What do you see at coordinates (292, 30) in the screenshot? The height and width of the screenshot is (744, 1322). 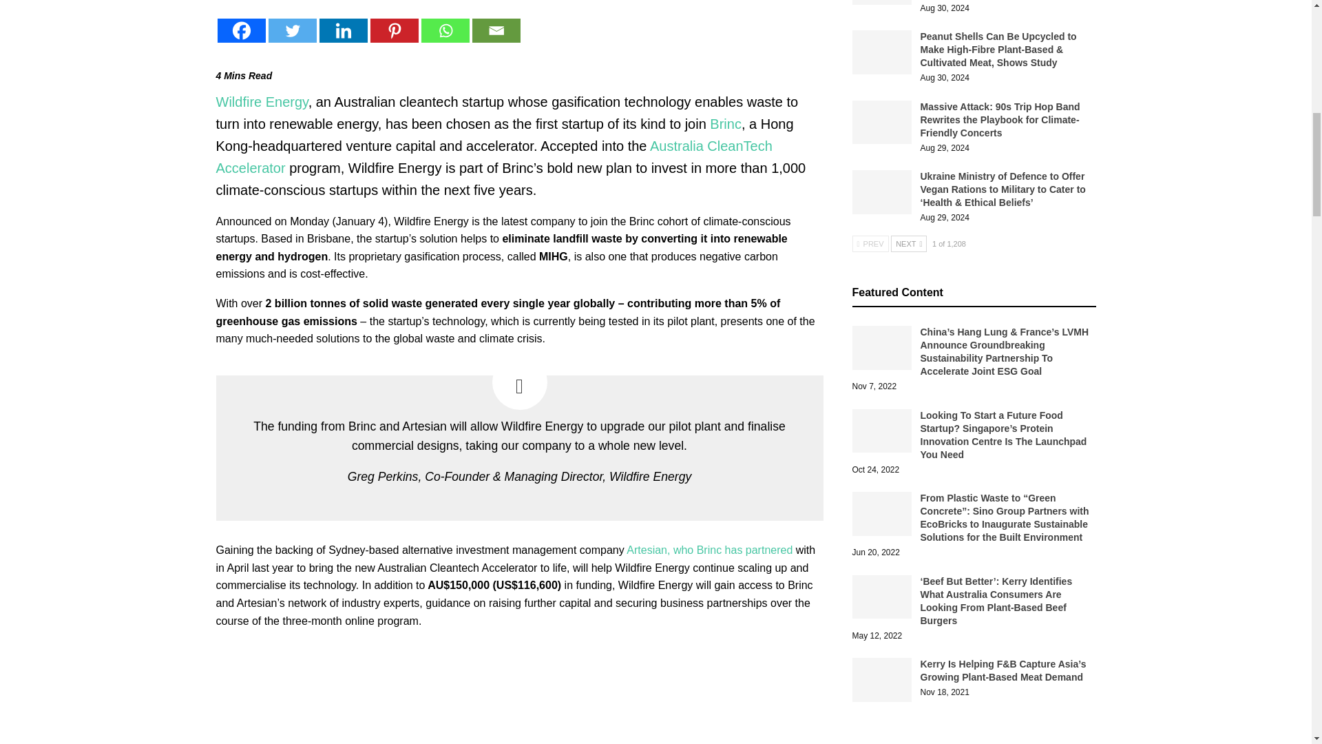 I see `Twitter` at bounding box center [292, 30].